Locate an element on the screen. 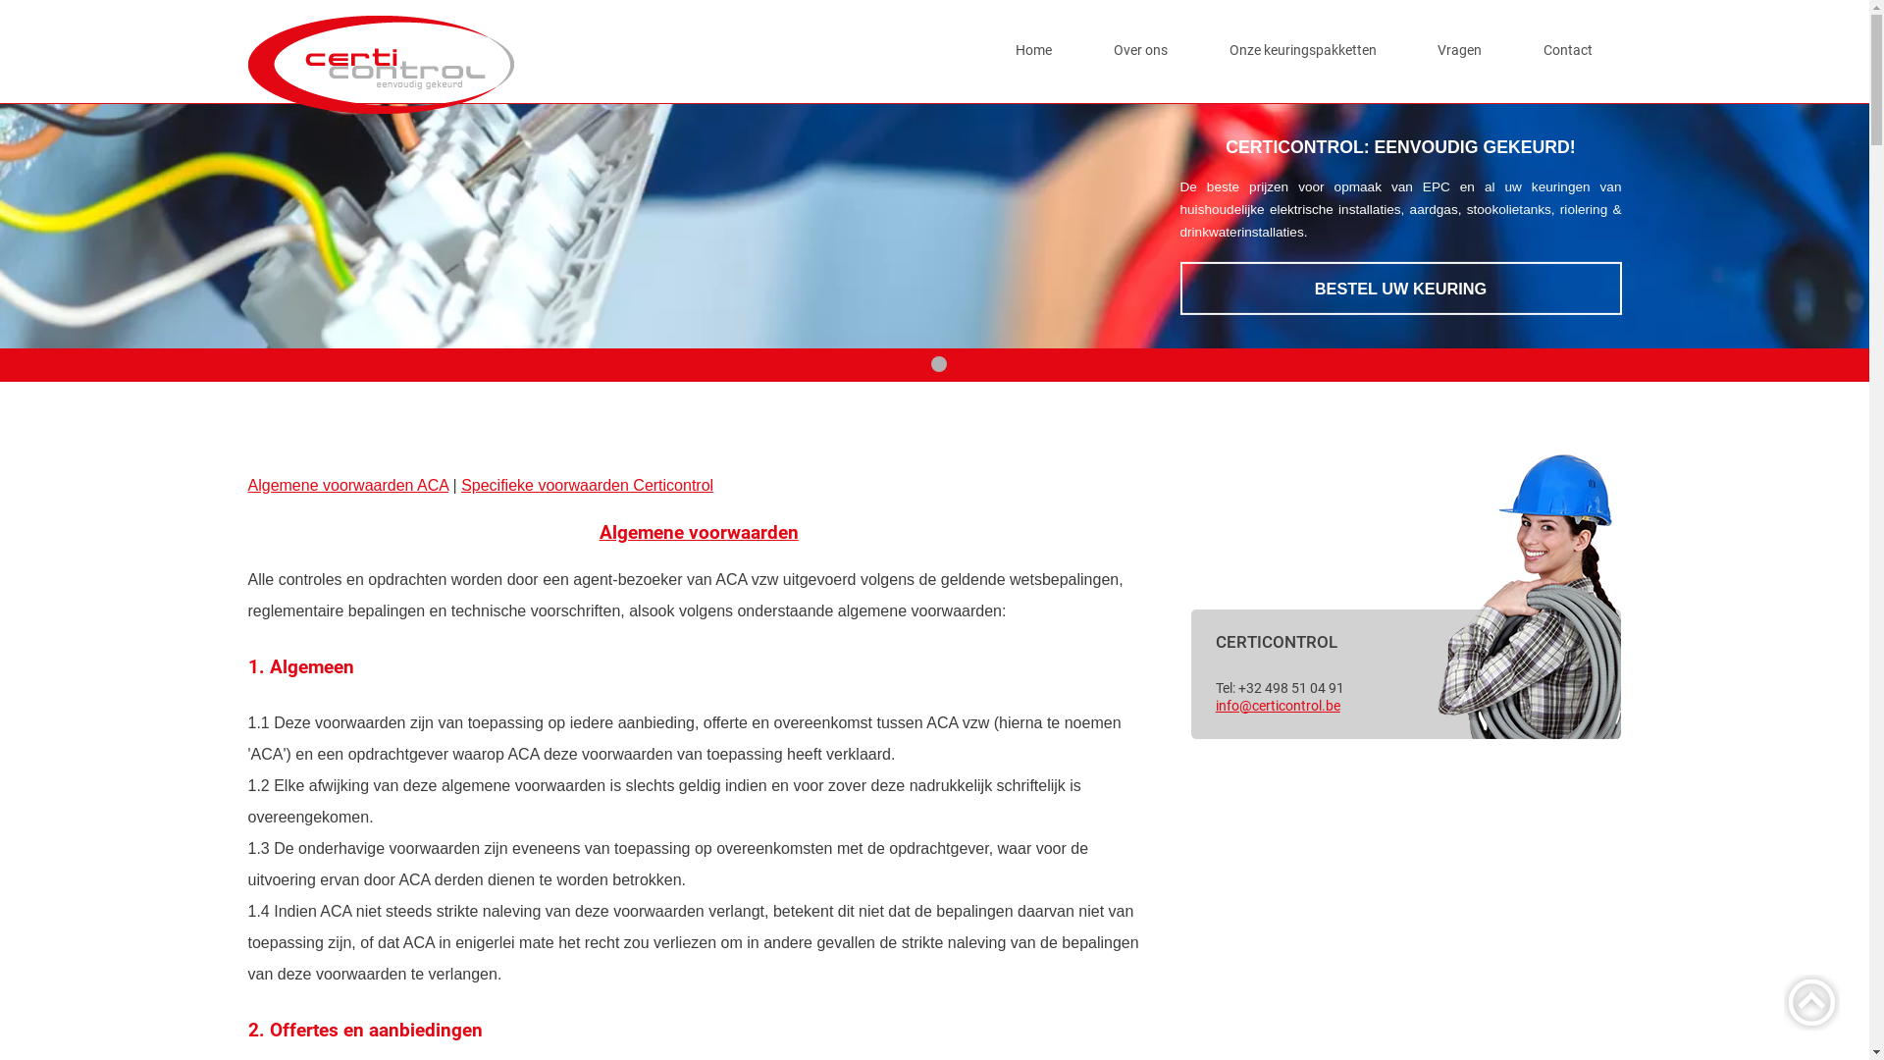  Algemene voorwaarden is located at coordinates (699, 532).